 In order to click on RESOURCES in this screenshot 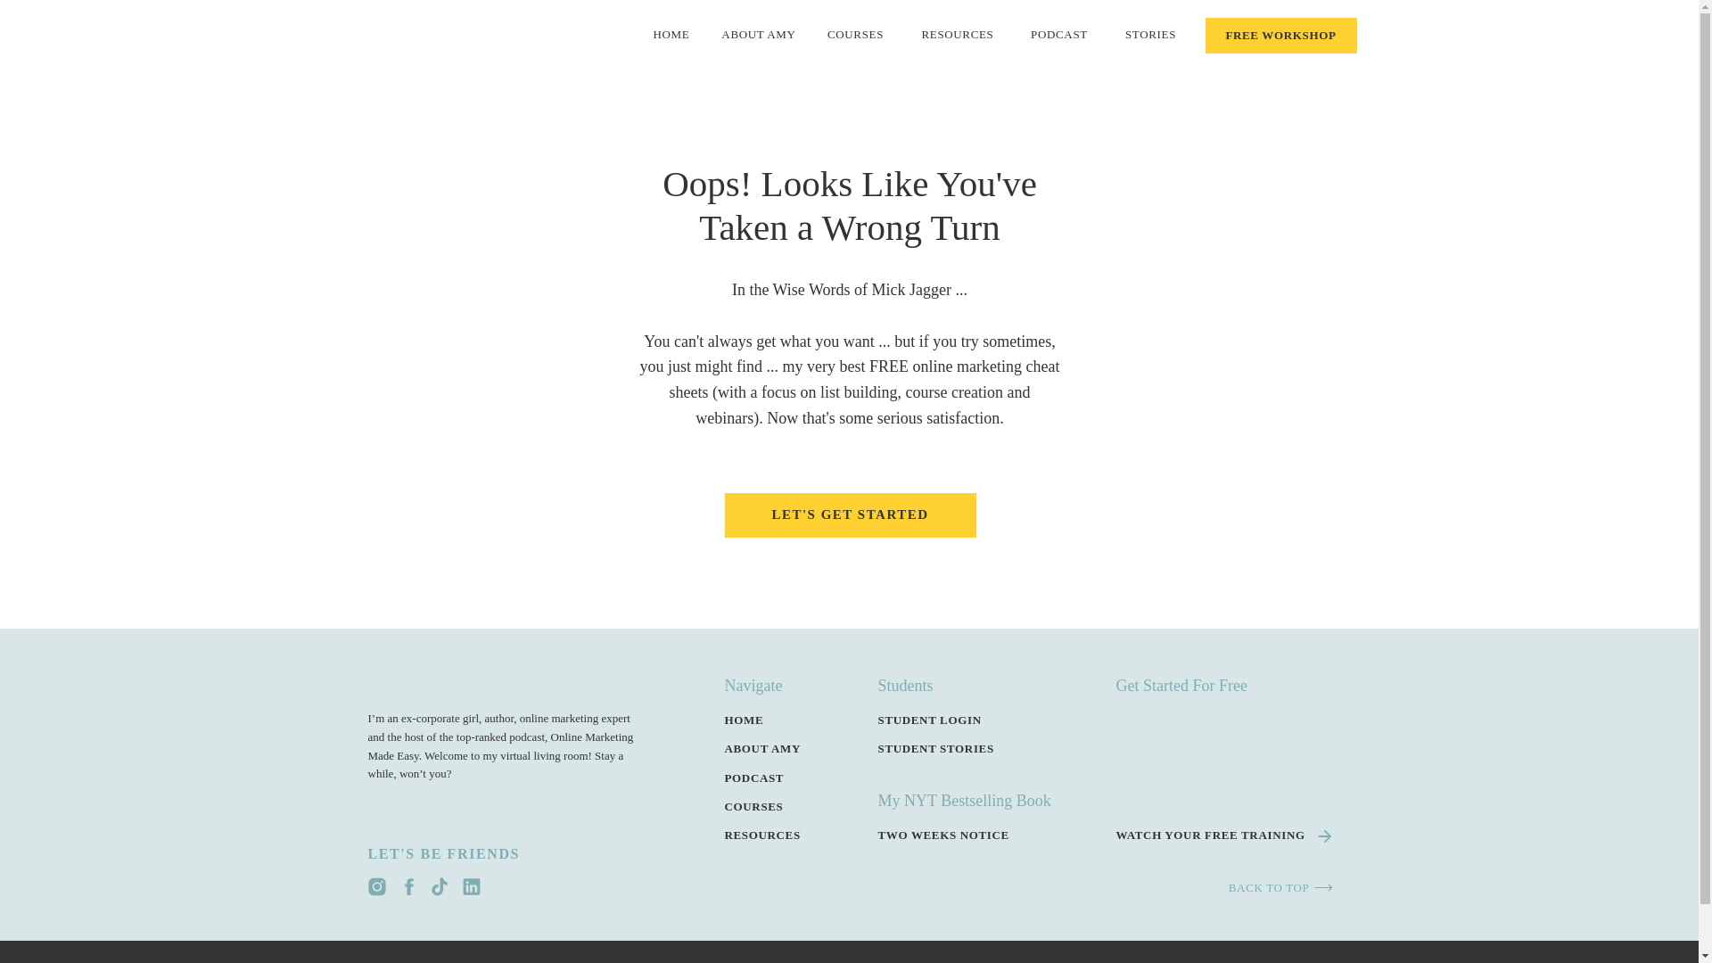, I will do `click(776, 835)`.